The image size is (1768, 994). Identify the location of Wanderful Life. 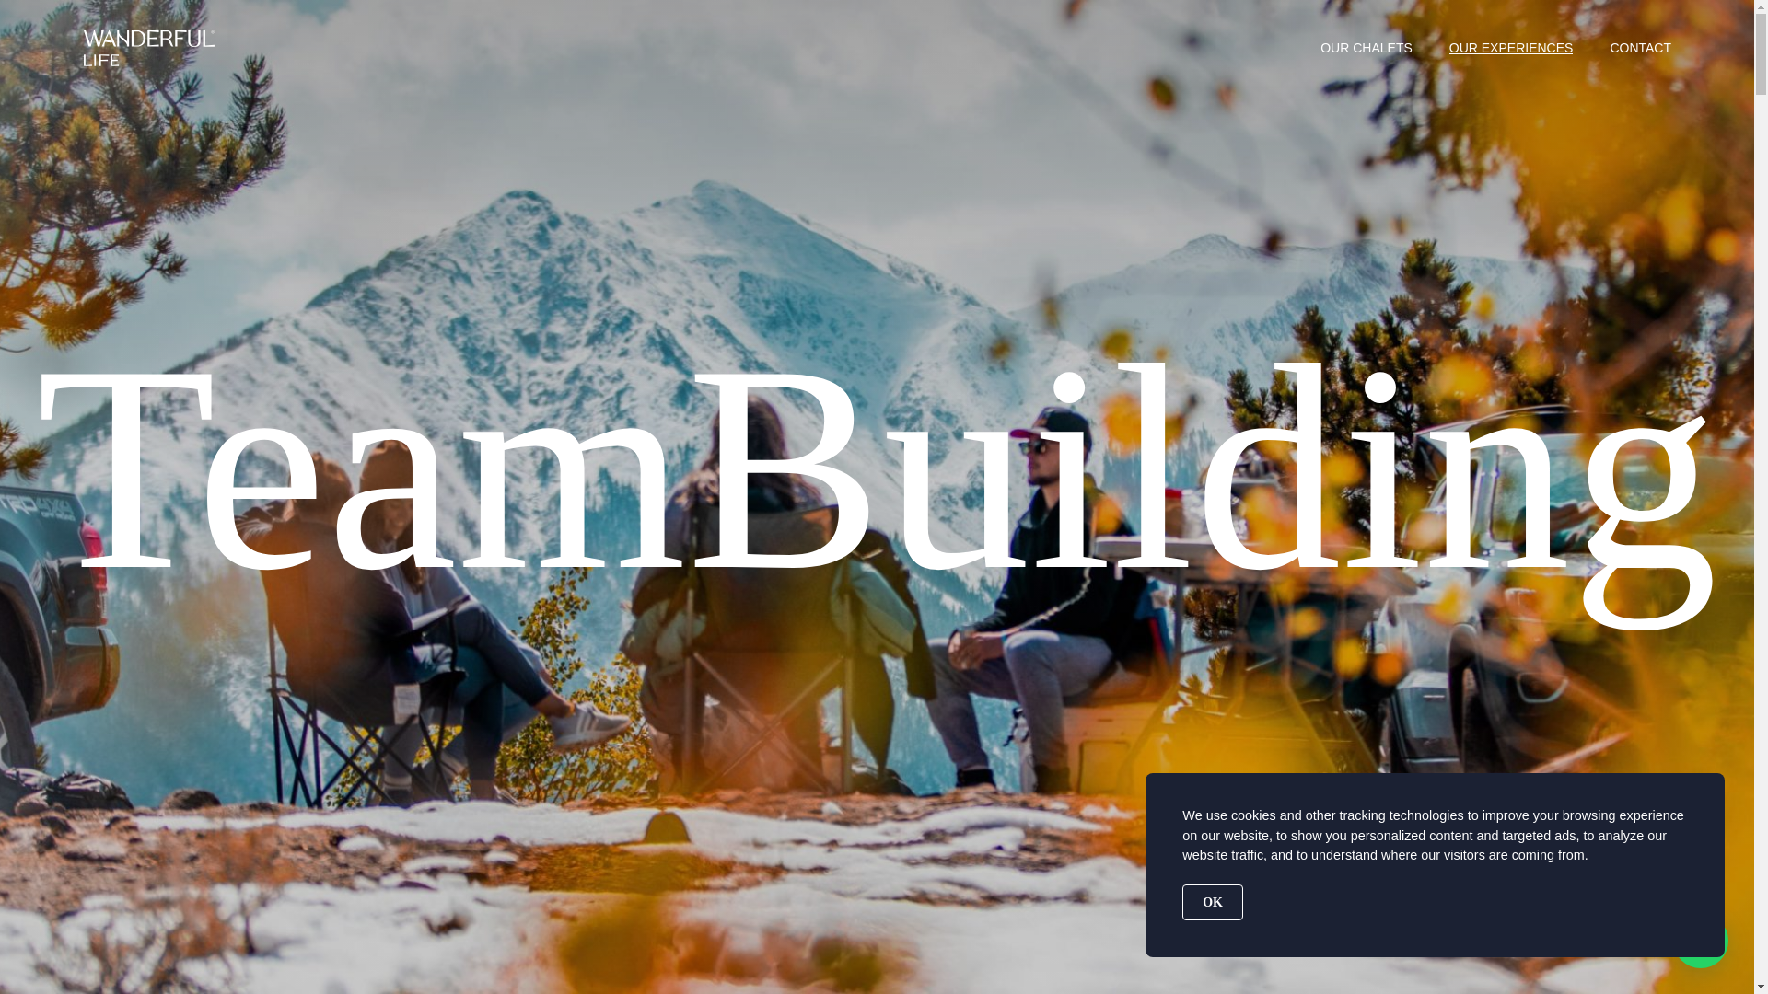
(149, 49).